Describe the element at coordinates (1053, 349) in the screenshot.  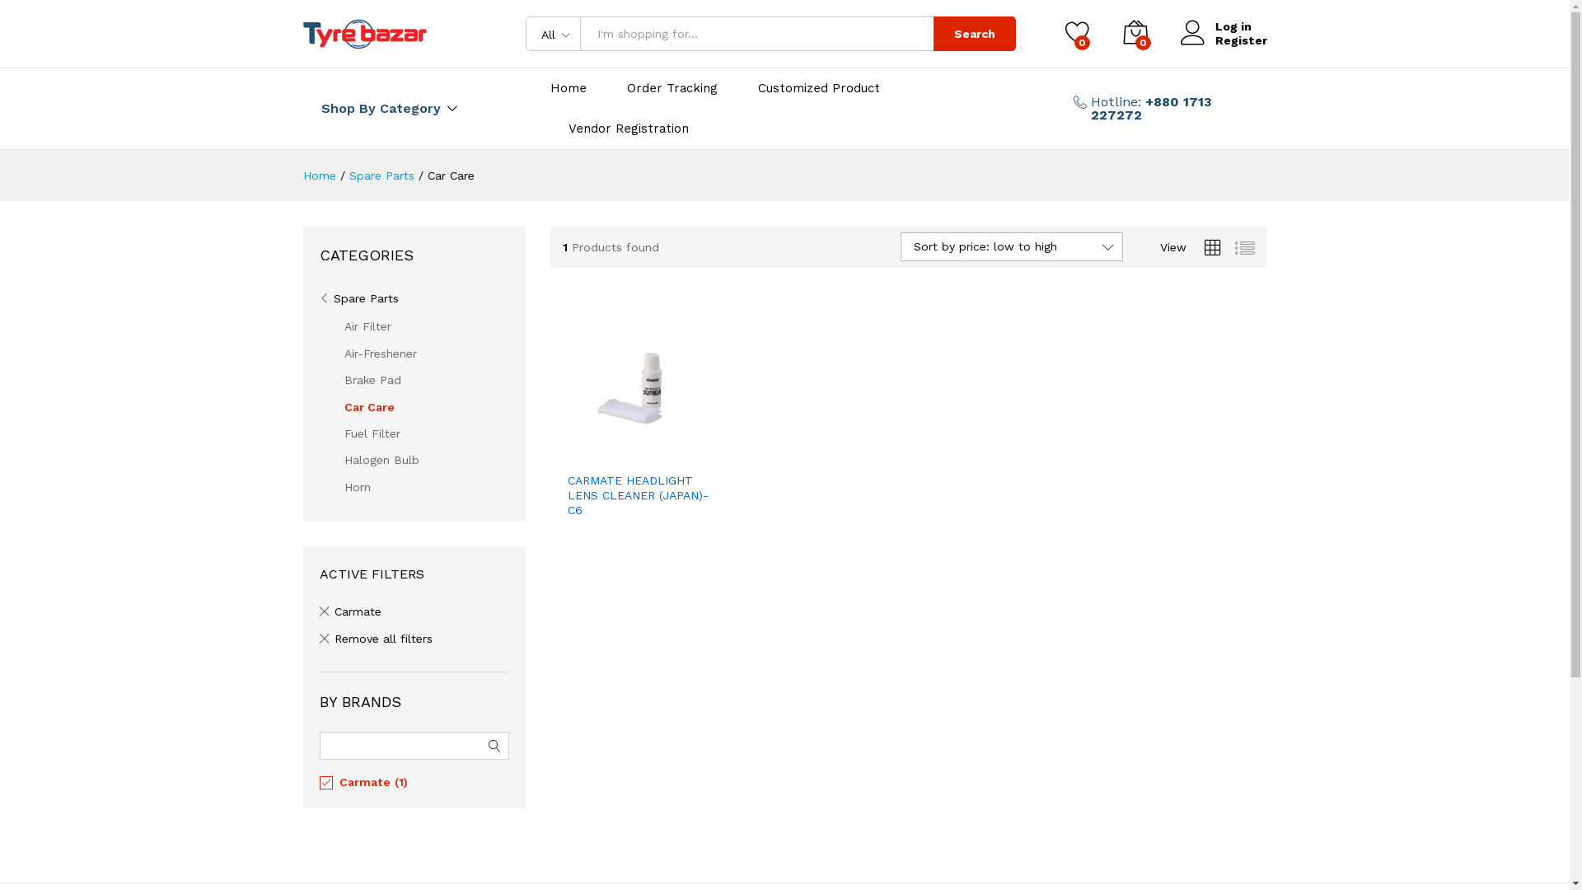
I see `Default sorting` at that location.